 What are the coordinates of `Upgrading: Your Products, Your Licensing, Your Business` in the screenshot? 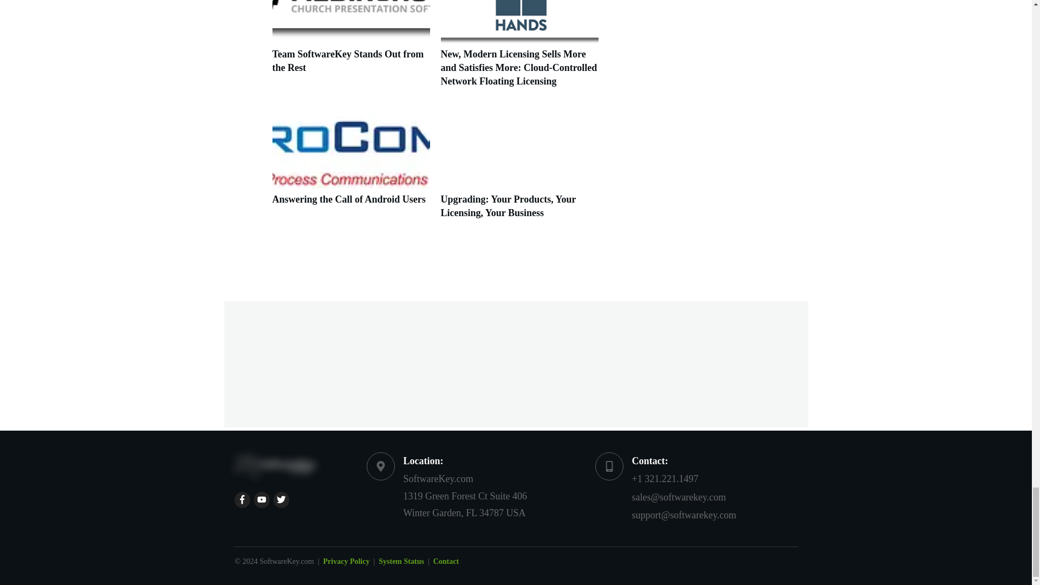 It's located at (508, 206).